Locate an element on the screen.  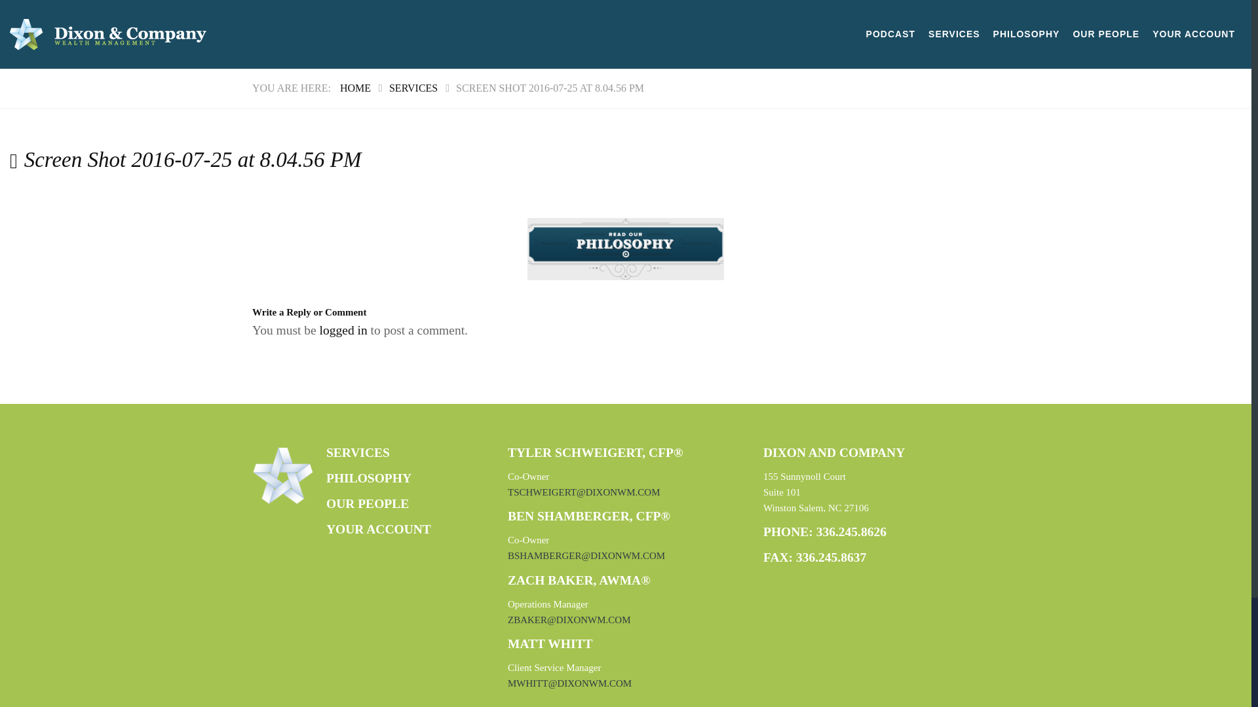
PHILOSOPHY is located at coordinates (368, 478).